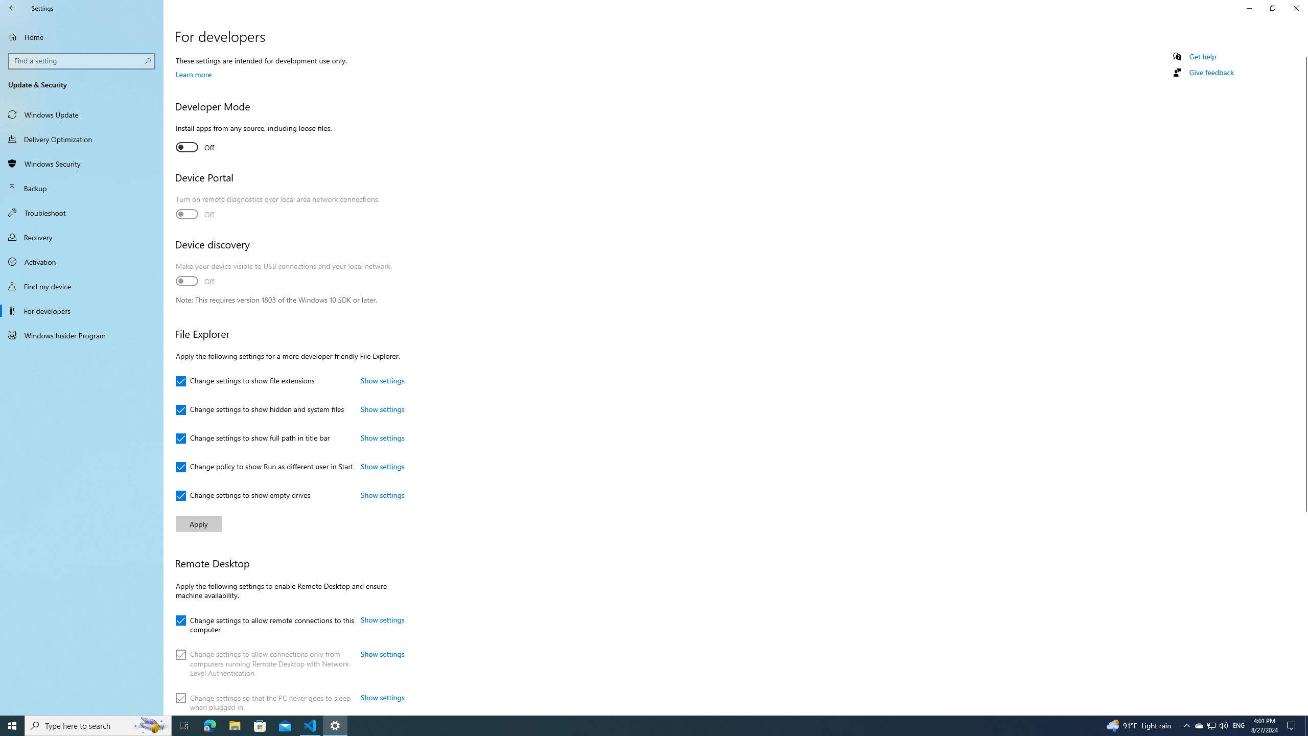  I want to click on Give feedback, so click(1211, 73).